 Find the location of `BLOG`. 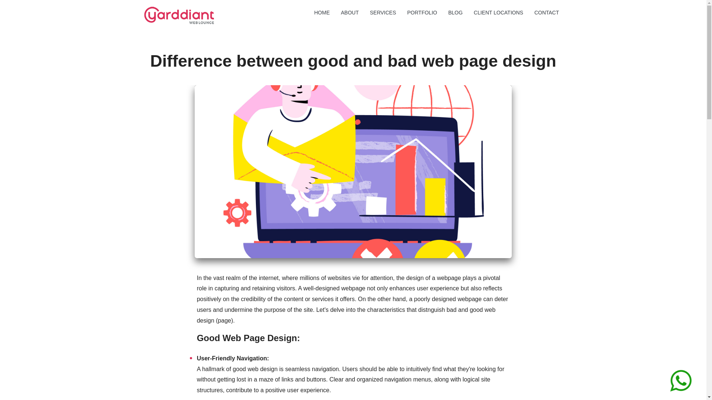

BLOG is located at coordinates (455, 13).